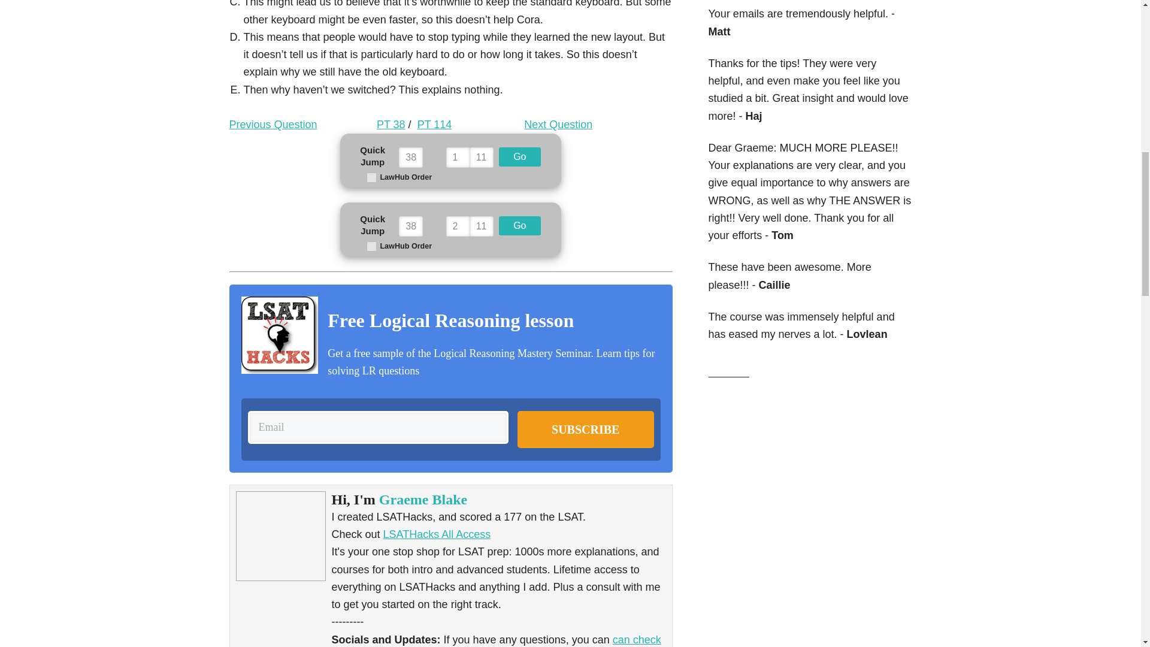  I want to click on 38, so click(411, 226).